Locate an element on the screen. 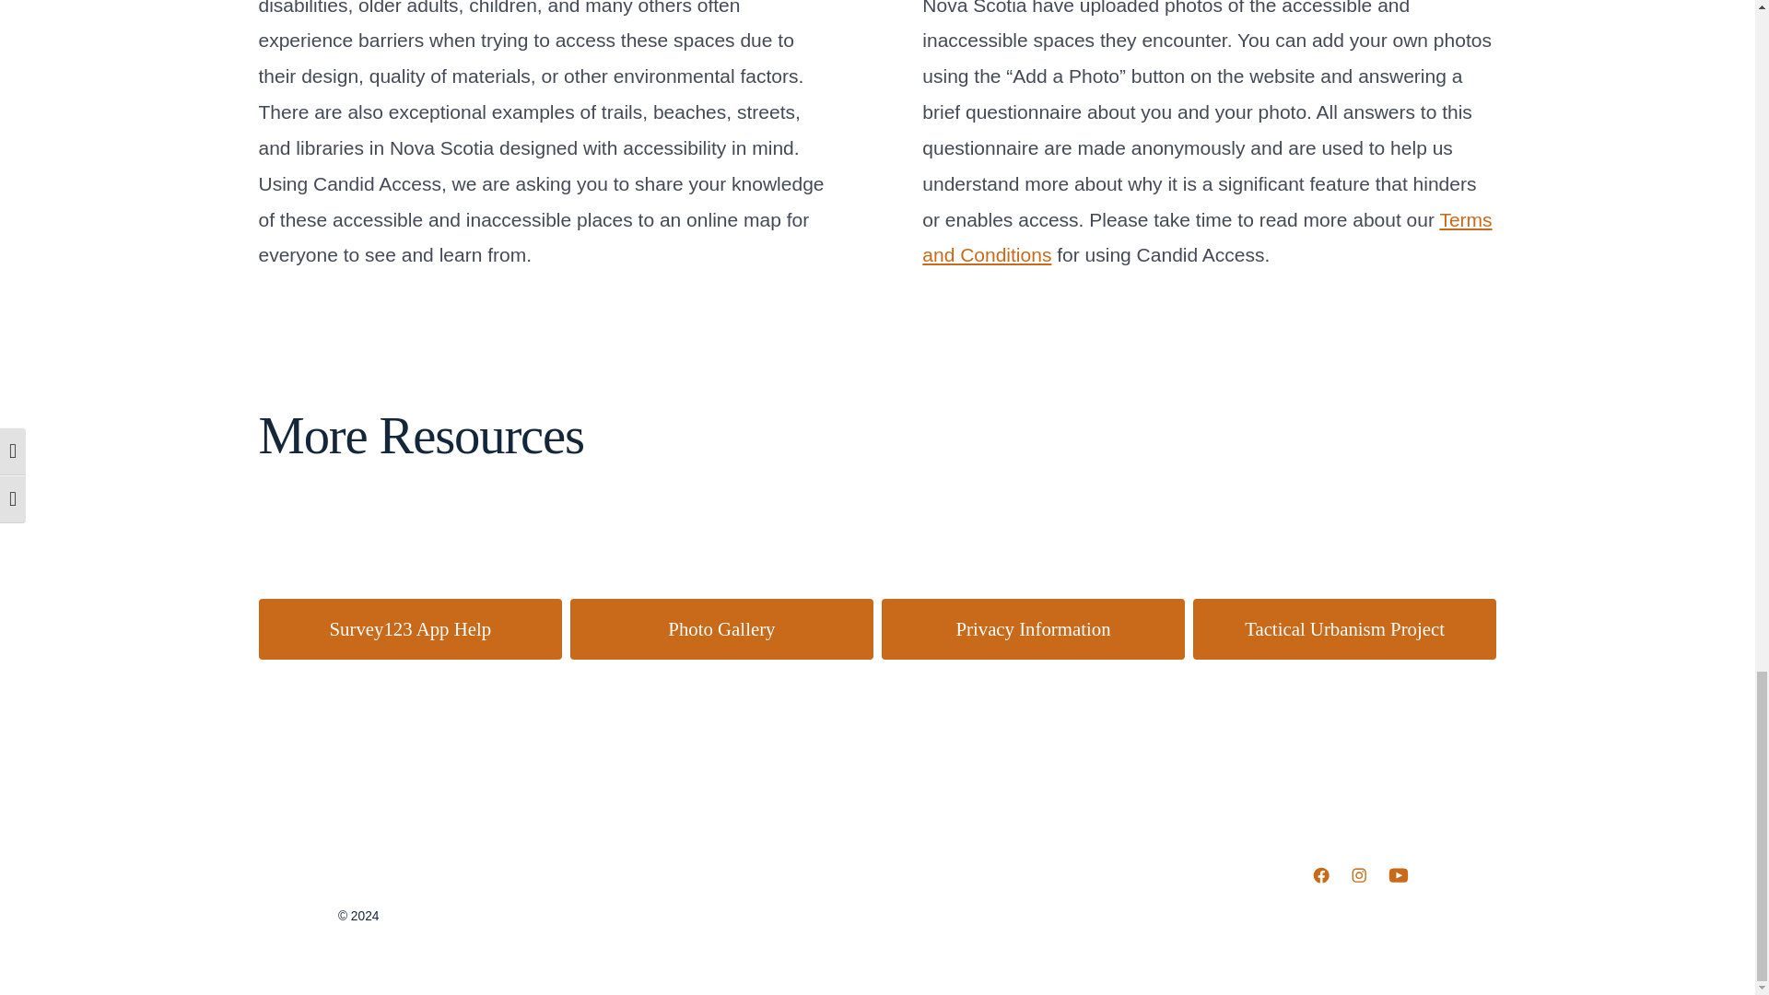  Terms and Conditions is located at coordinates (1206, 238).